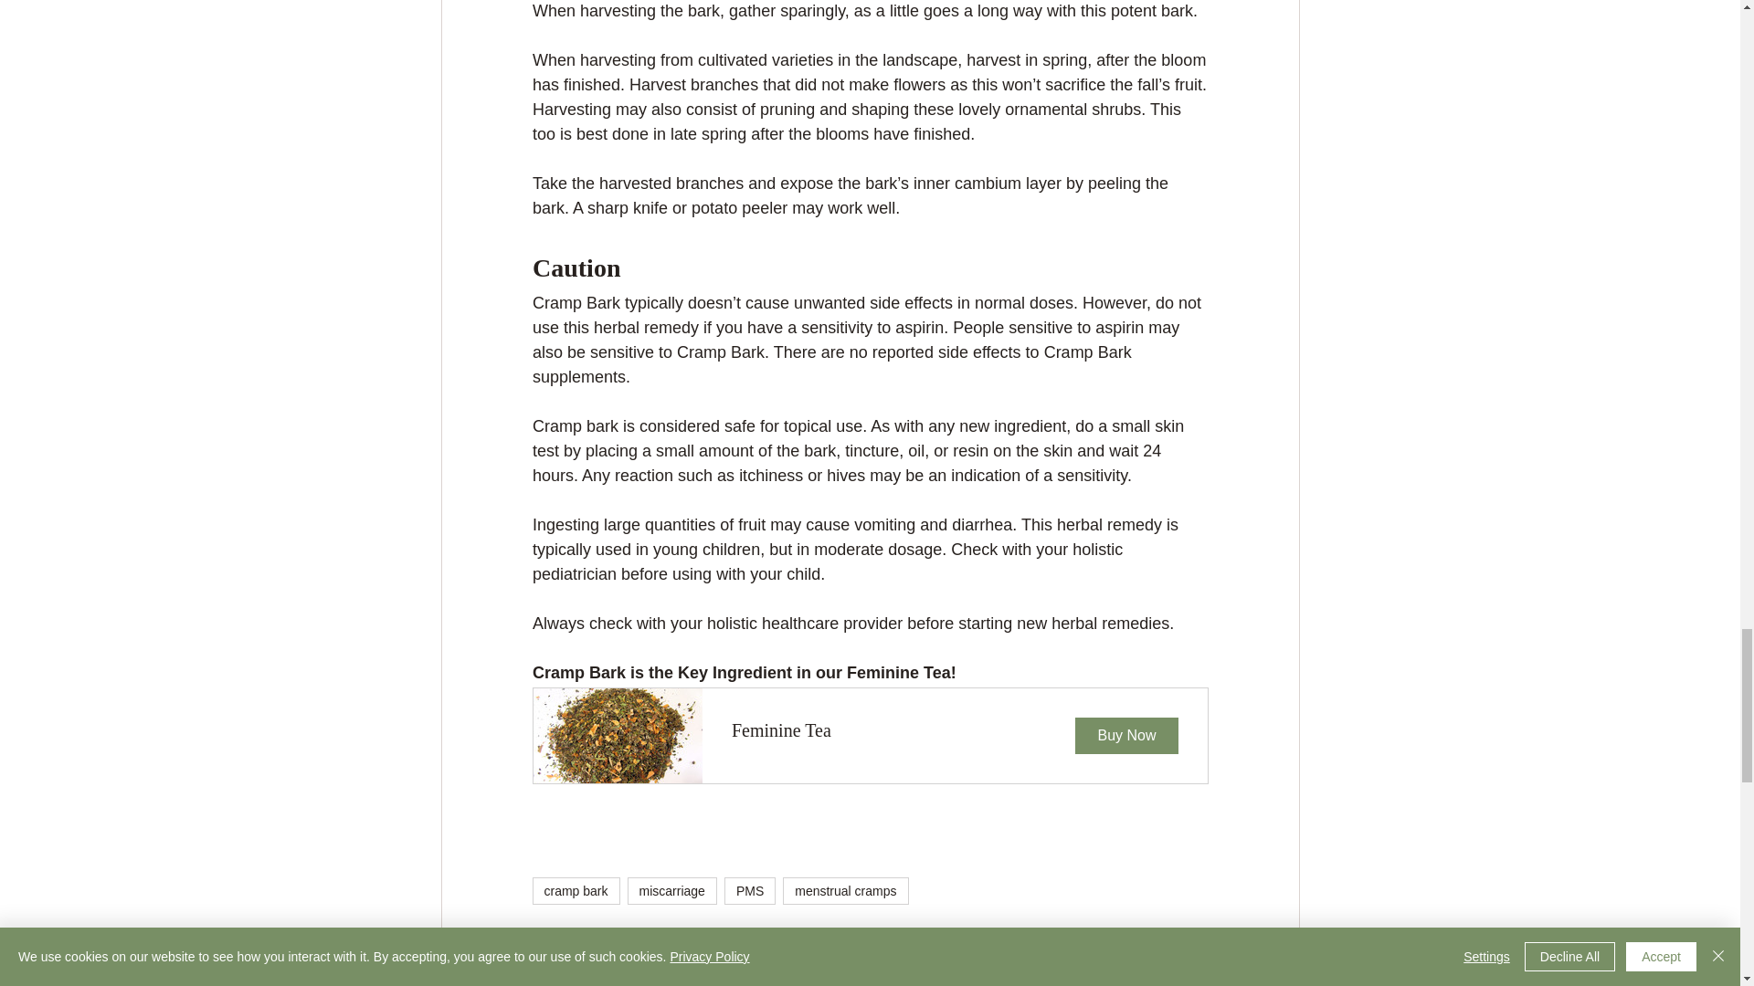 The image size is (1754, 986). Describe the element at coordinates (672, 891) in the screenshot. I see `menstrual cramps` at that location.